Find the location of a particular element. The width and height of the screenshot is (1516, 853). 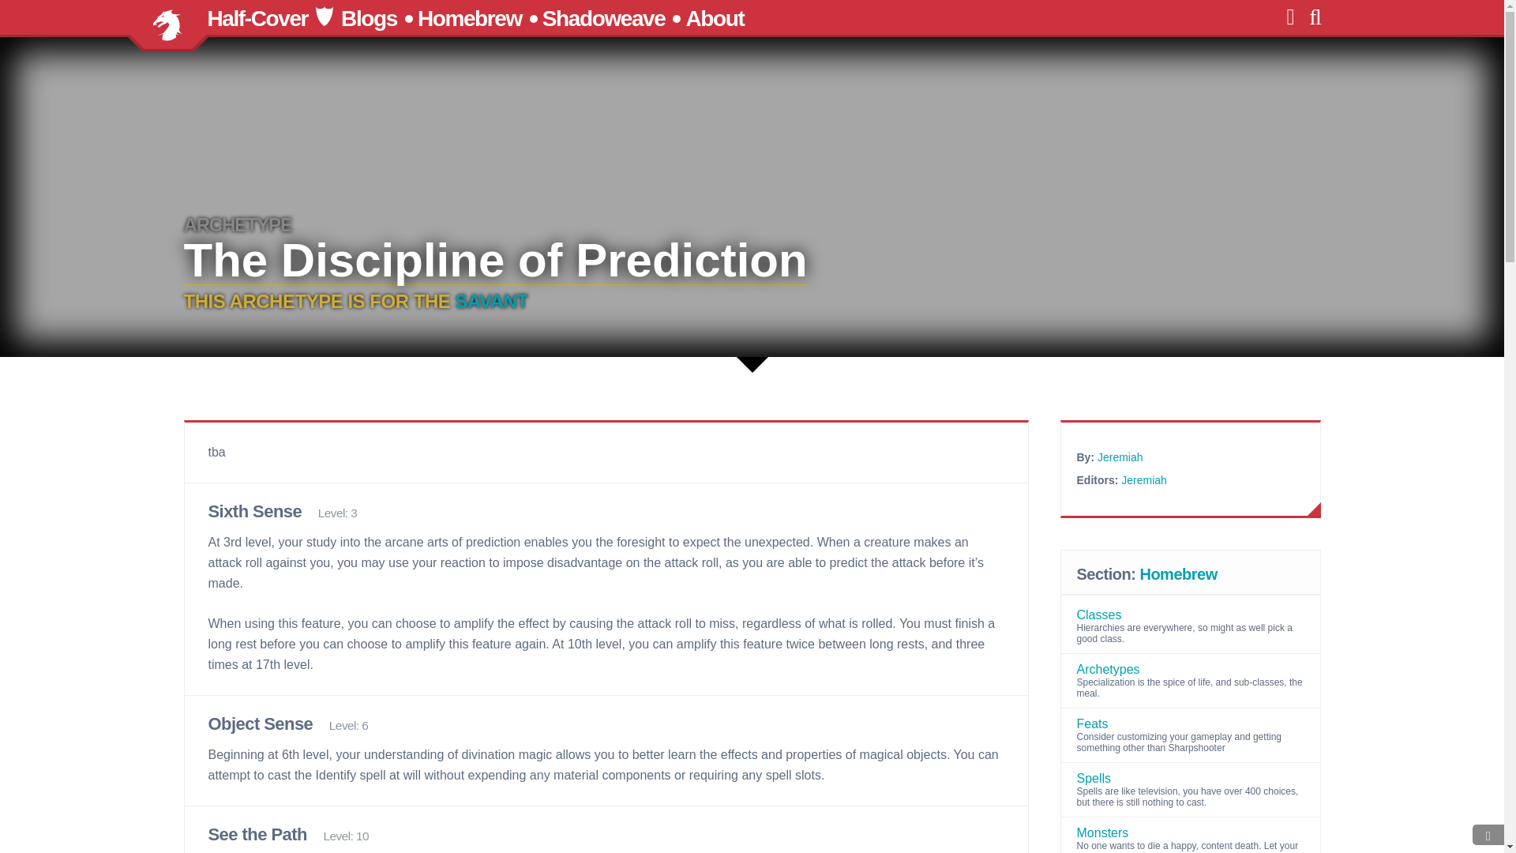

Jeremiah is located at coordinates (1120, 457).